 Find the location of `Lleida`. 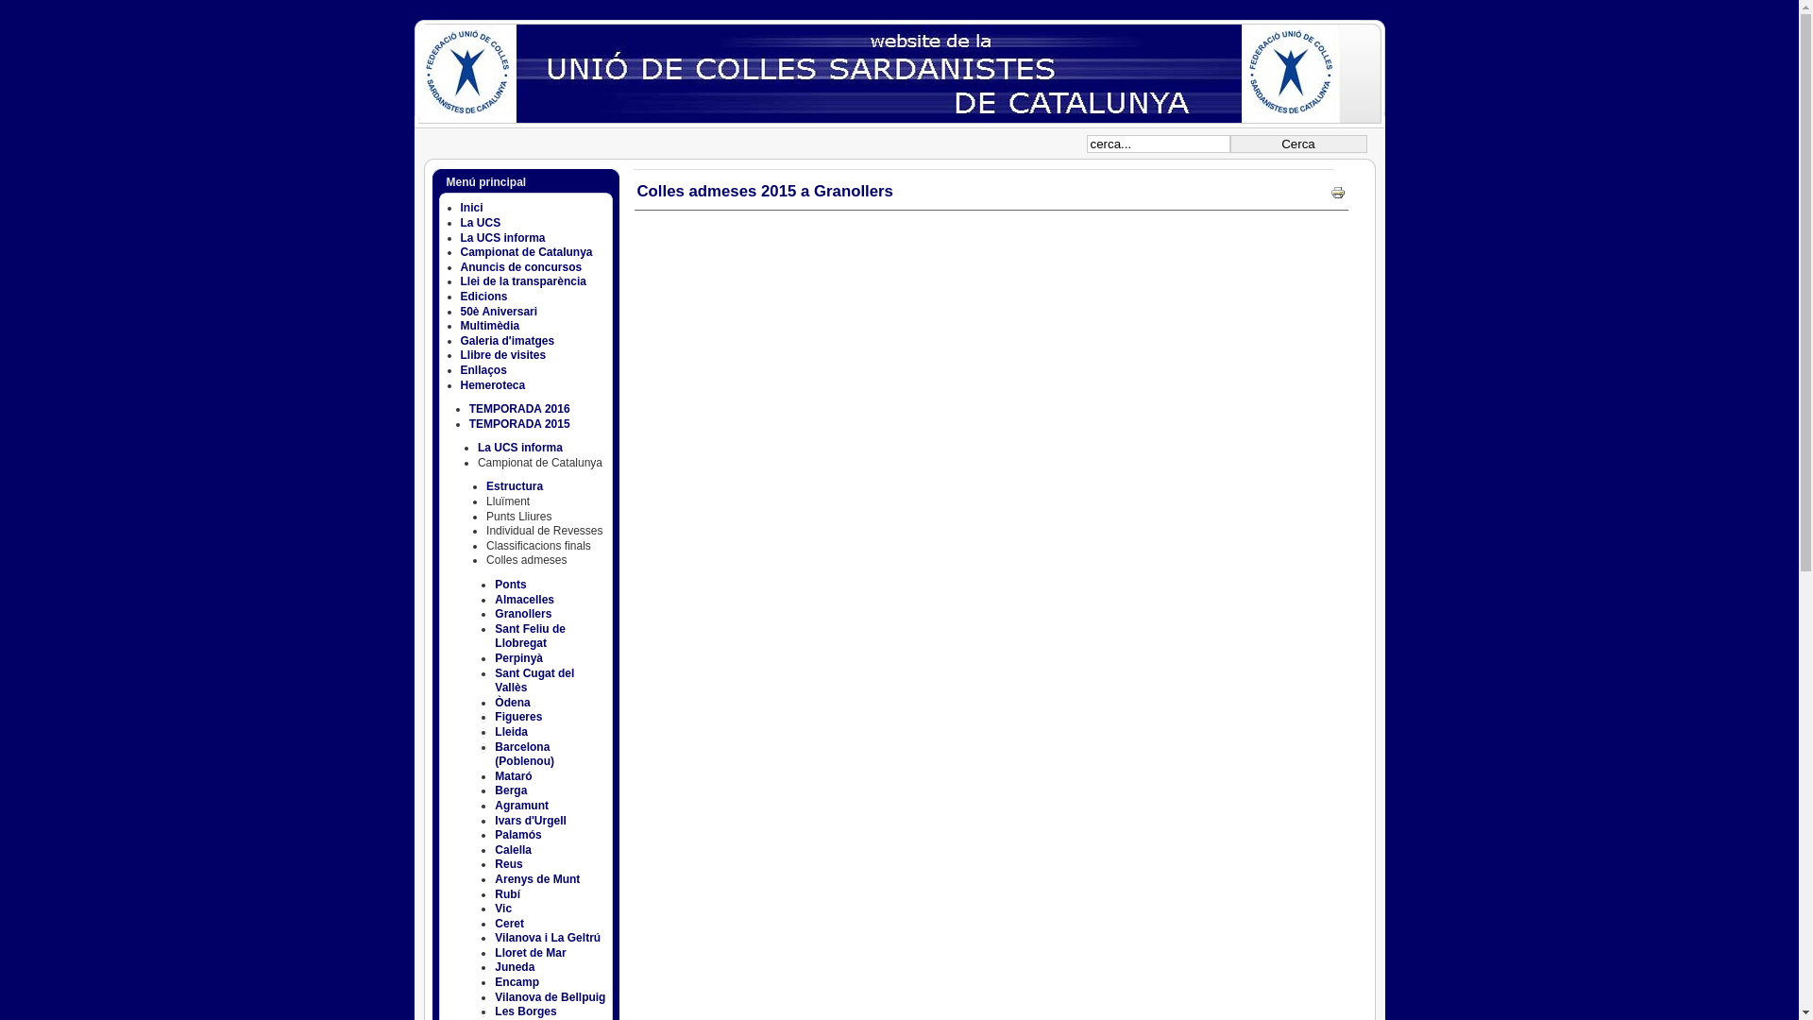

Lleida is located at coordinates (512, 732).